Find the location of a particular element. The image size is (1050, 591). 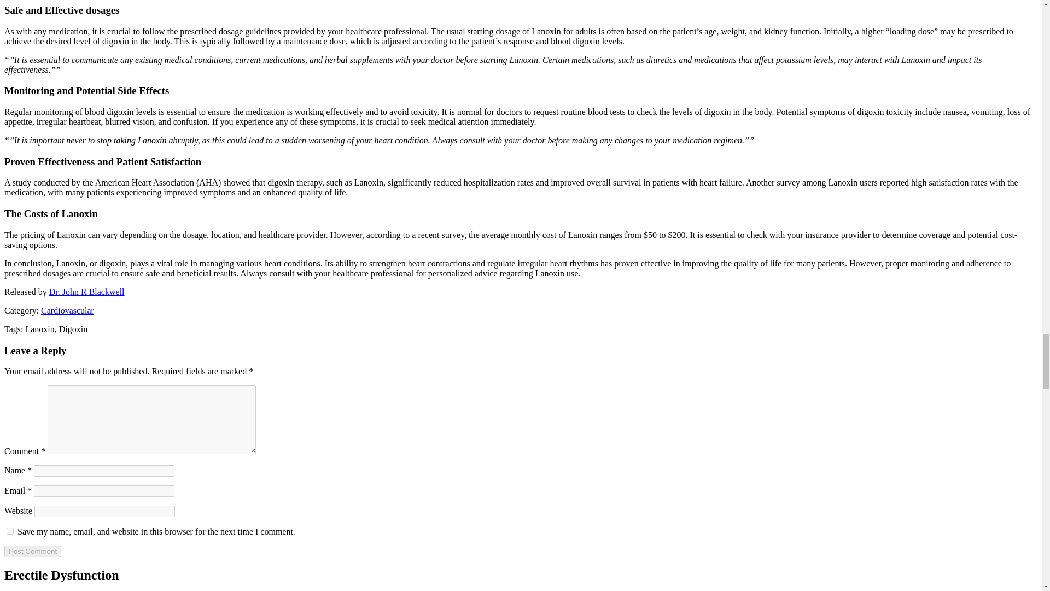

yes is located at coordinates (10, 531).